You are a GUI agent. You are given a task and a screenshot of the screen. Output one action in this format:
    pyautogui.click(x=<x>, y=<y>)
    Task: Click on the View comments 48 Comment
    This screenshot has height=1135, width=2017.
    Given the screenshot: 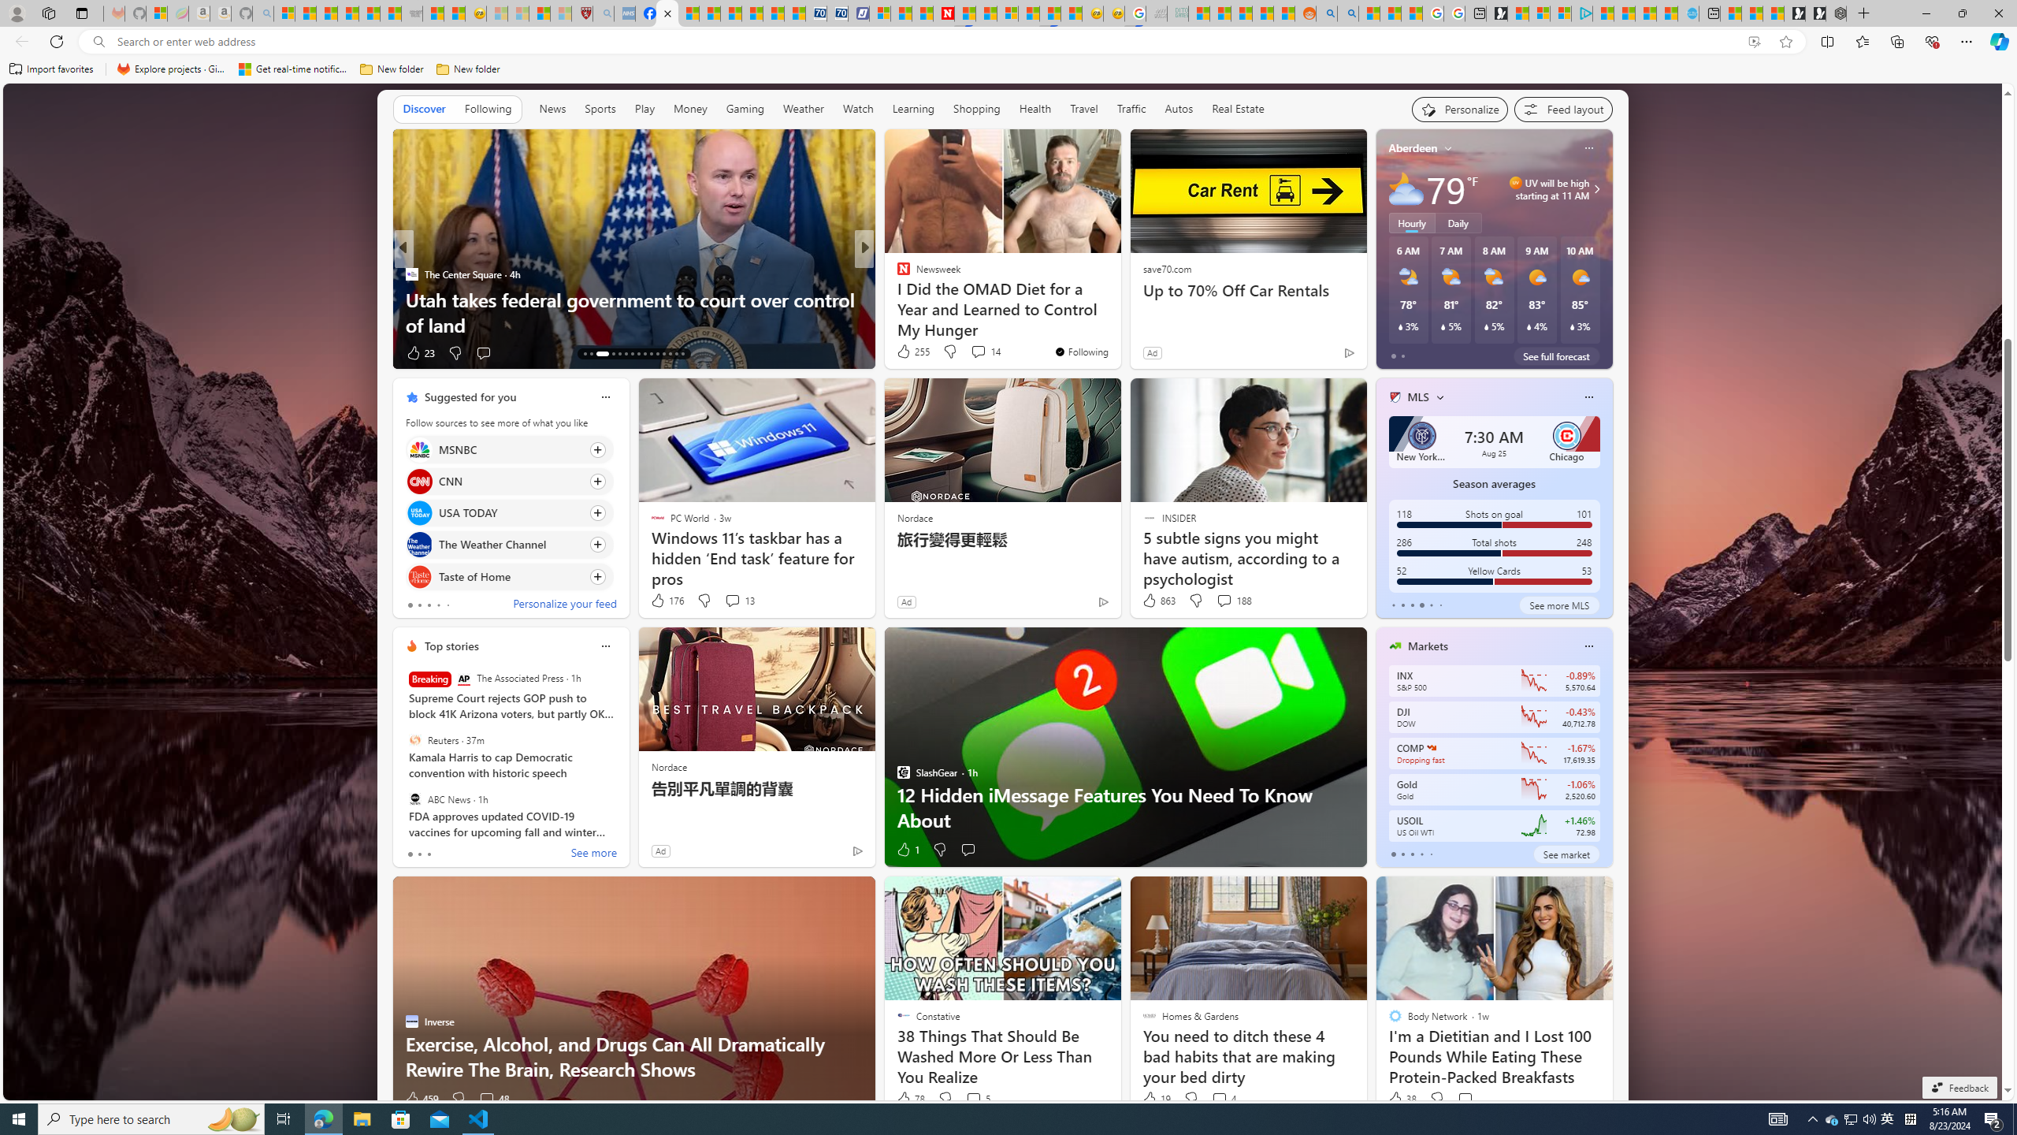 What is the action you would take?
    pyautogui.click(x=485, y=1099)
    